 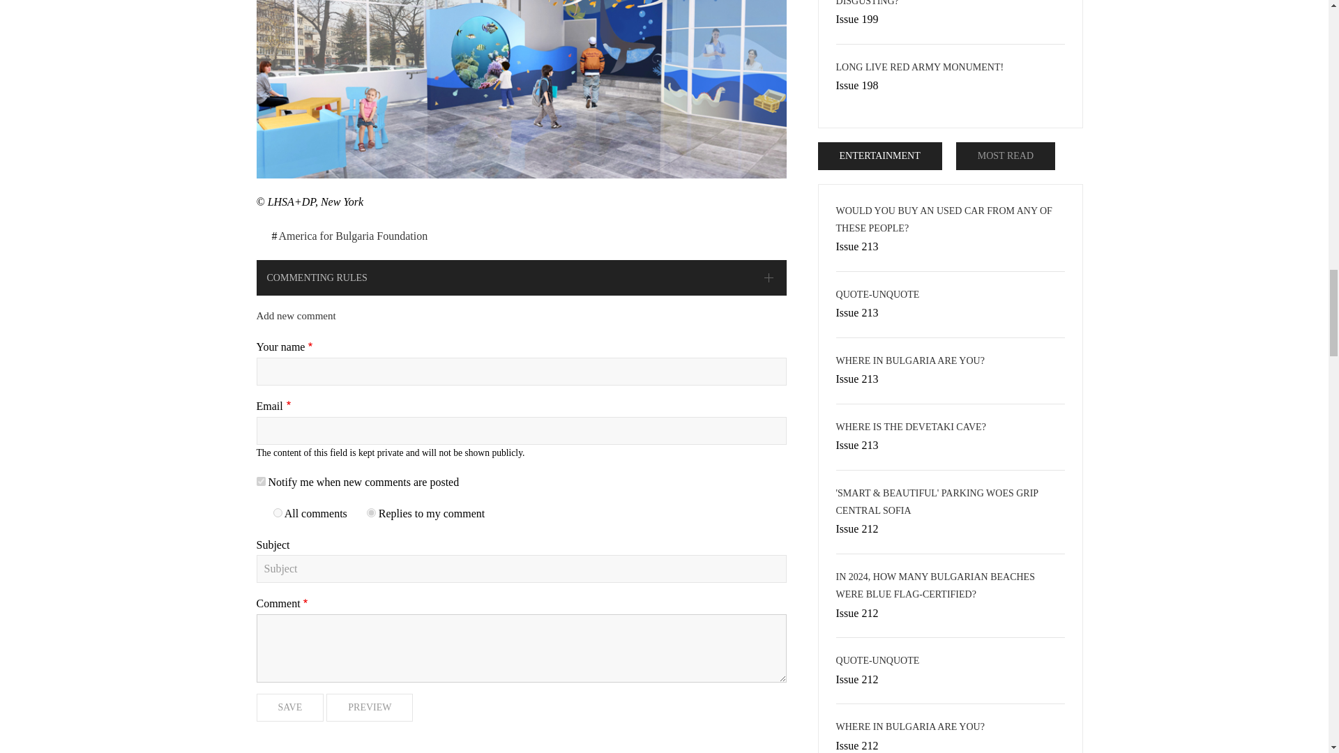 What do you see at coordinates (290, 707) in the screenshot?
I see `Save` at bounding box center [290, 707].